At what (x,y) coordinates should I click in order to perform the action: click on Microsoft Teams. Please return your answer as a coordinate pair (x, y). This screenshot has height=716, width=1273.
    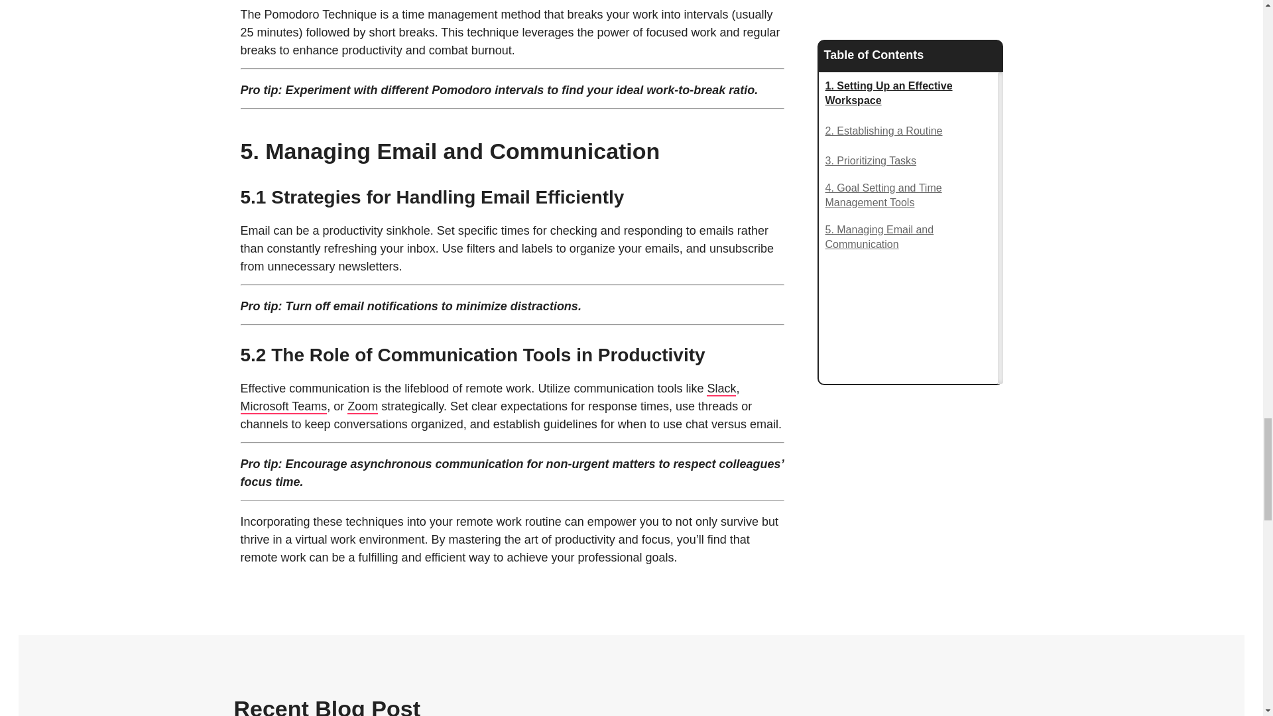
    Looking at the image, I should click on (284, 407).